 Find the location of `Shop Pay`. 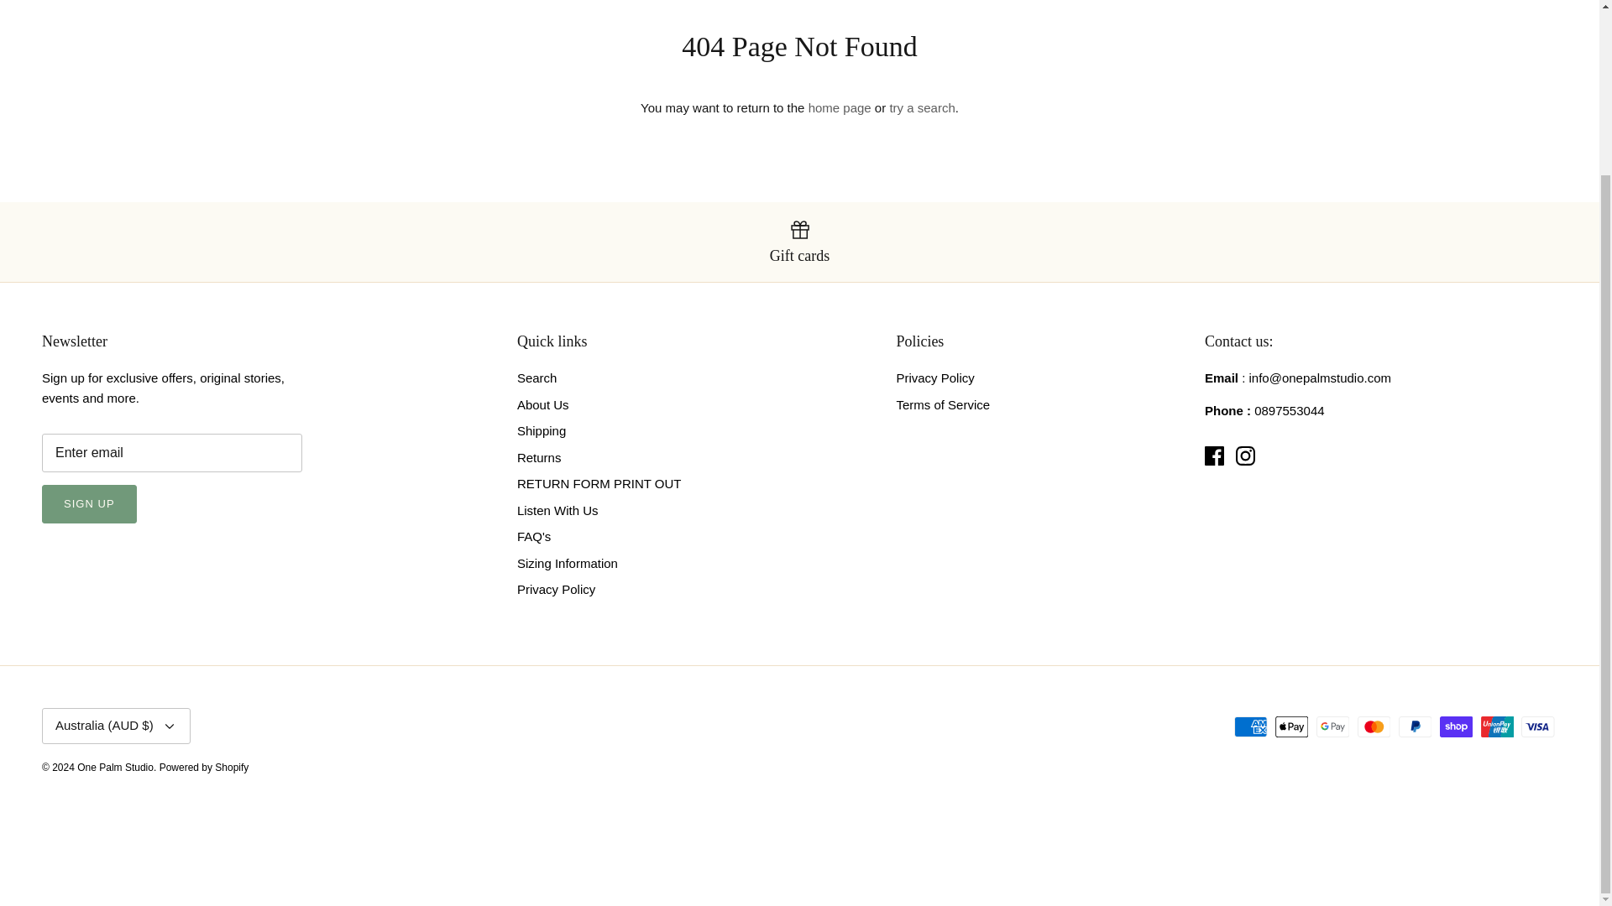

Shop Pay is located at coordinates (1456, 726).